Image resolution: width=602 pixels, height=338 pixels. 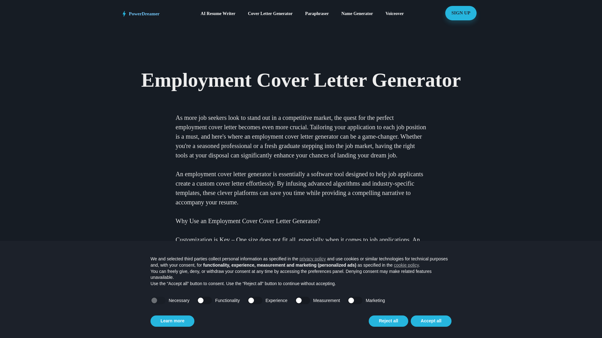 I want to click on Cover Letter Generator, so click(x=270, y=14).